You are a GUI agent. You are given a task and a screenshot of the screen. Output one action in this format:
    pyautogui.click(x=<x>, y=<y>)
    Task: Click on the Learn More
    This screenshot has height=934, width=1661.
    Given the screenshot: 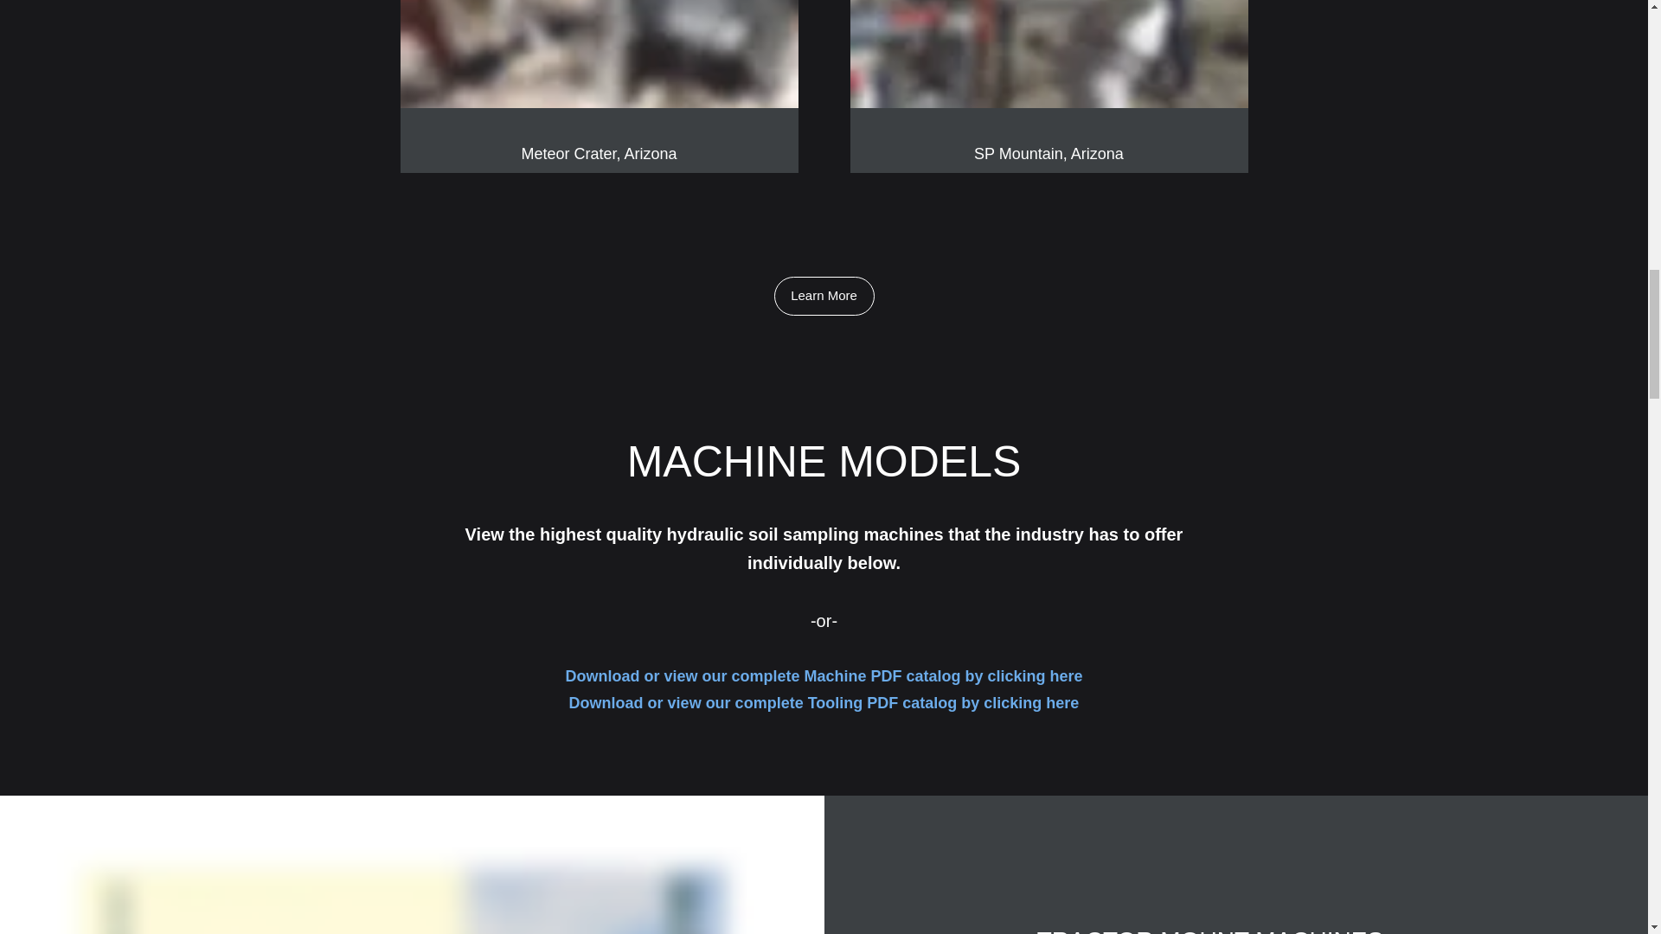 What is the action you would take?
    pyautogui.click(x=824, y=296)
    